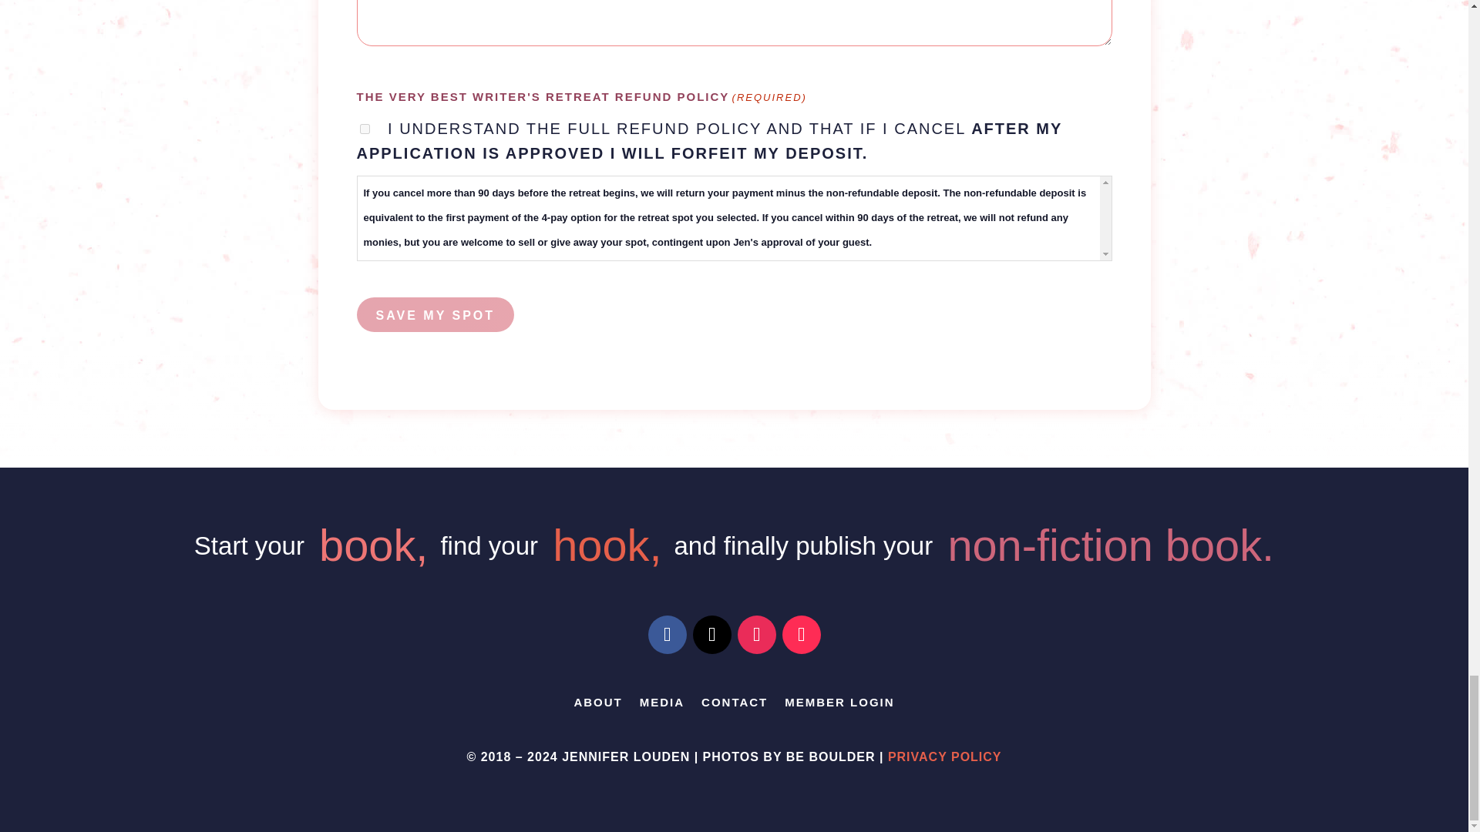 This screenshot has height=832, width=1480. What do you see at coordinates (711, 635) in the screenshot?
I see `Follow on X` at bounding box center [711, 635].